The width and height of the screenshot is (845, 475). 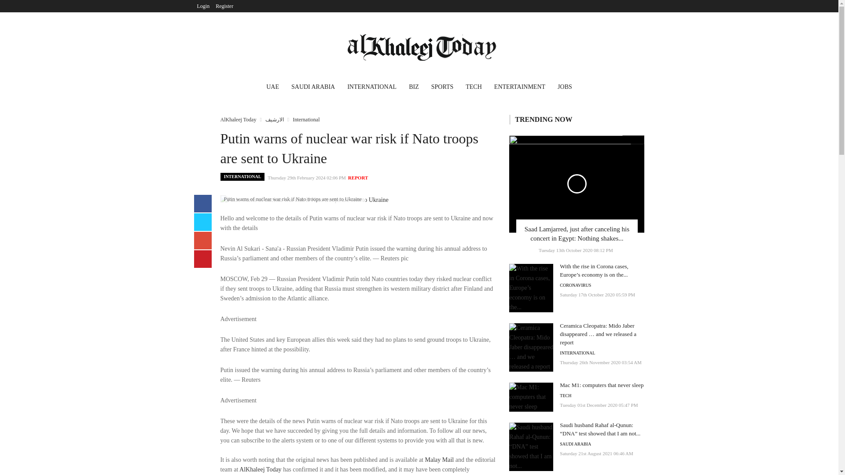 I want to click on TECH, so click(x=474, y=88).